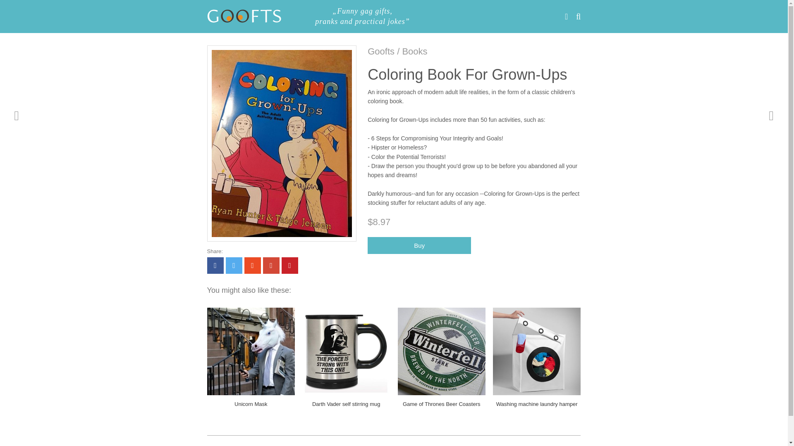 The image size is (794, 446). I want to click on Darth Vader self stirring mug, so click(346, 404).